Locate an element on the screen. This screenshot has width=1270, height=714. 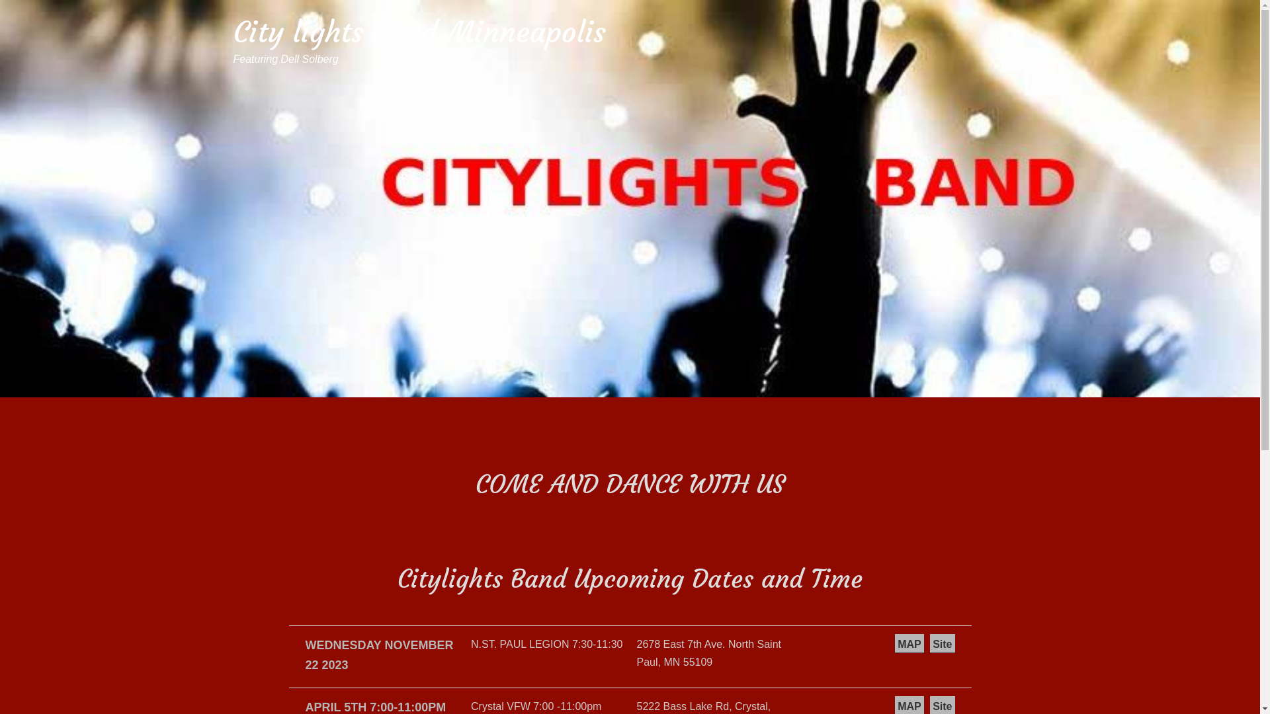
City lights Band Minneapolis is located at coordinates (419, 32).